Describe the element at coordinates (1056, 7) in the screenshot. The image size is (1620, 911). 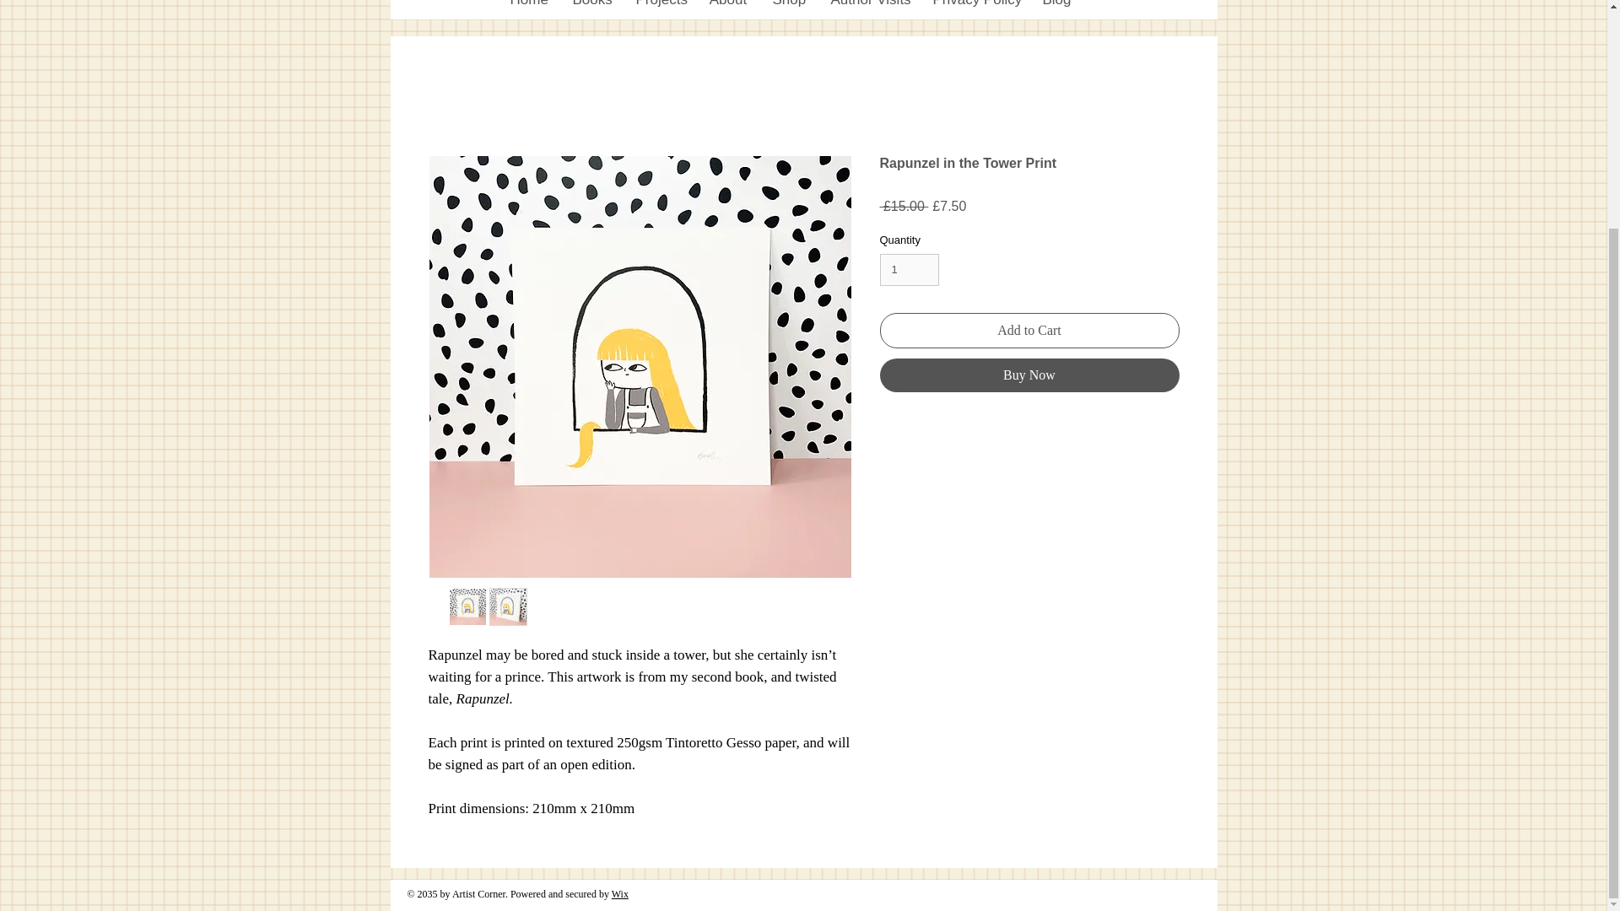
I see `Blog` at that location.